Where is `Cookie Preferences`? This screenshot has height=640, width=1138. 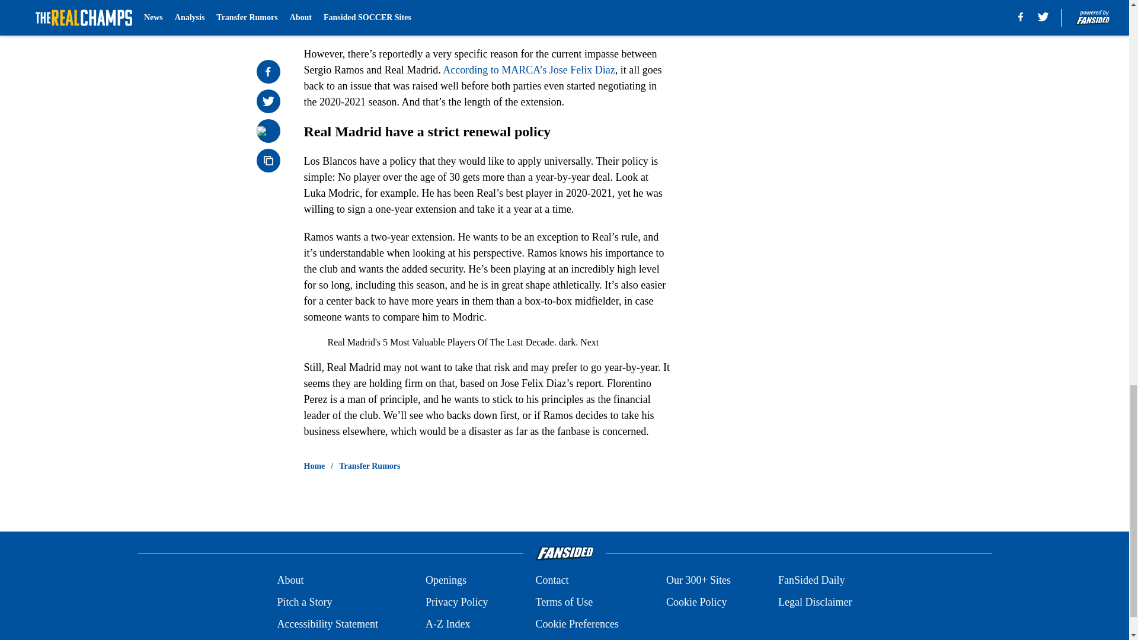
Cookie Preferences is located at coordinates (576, 625).